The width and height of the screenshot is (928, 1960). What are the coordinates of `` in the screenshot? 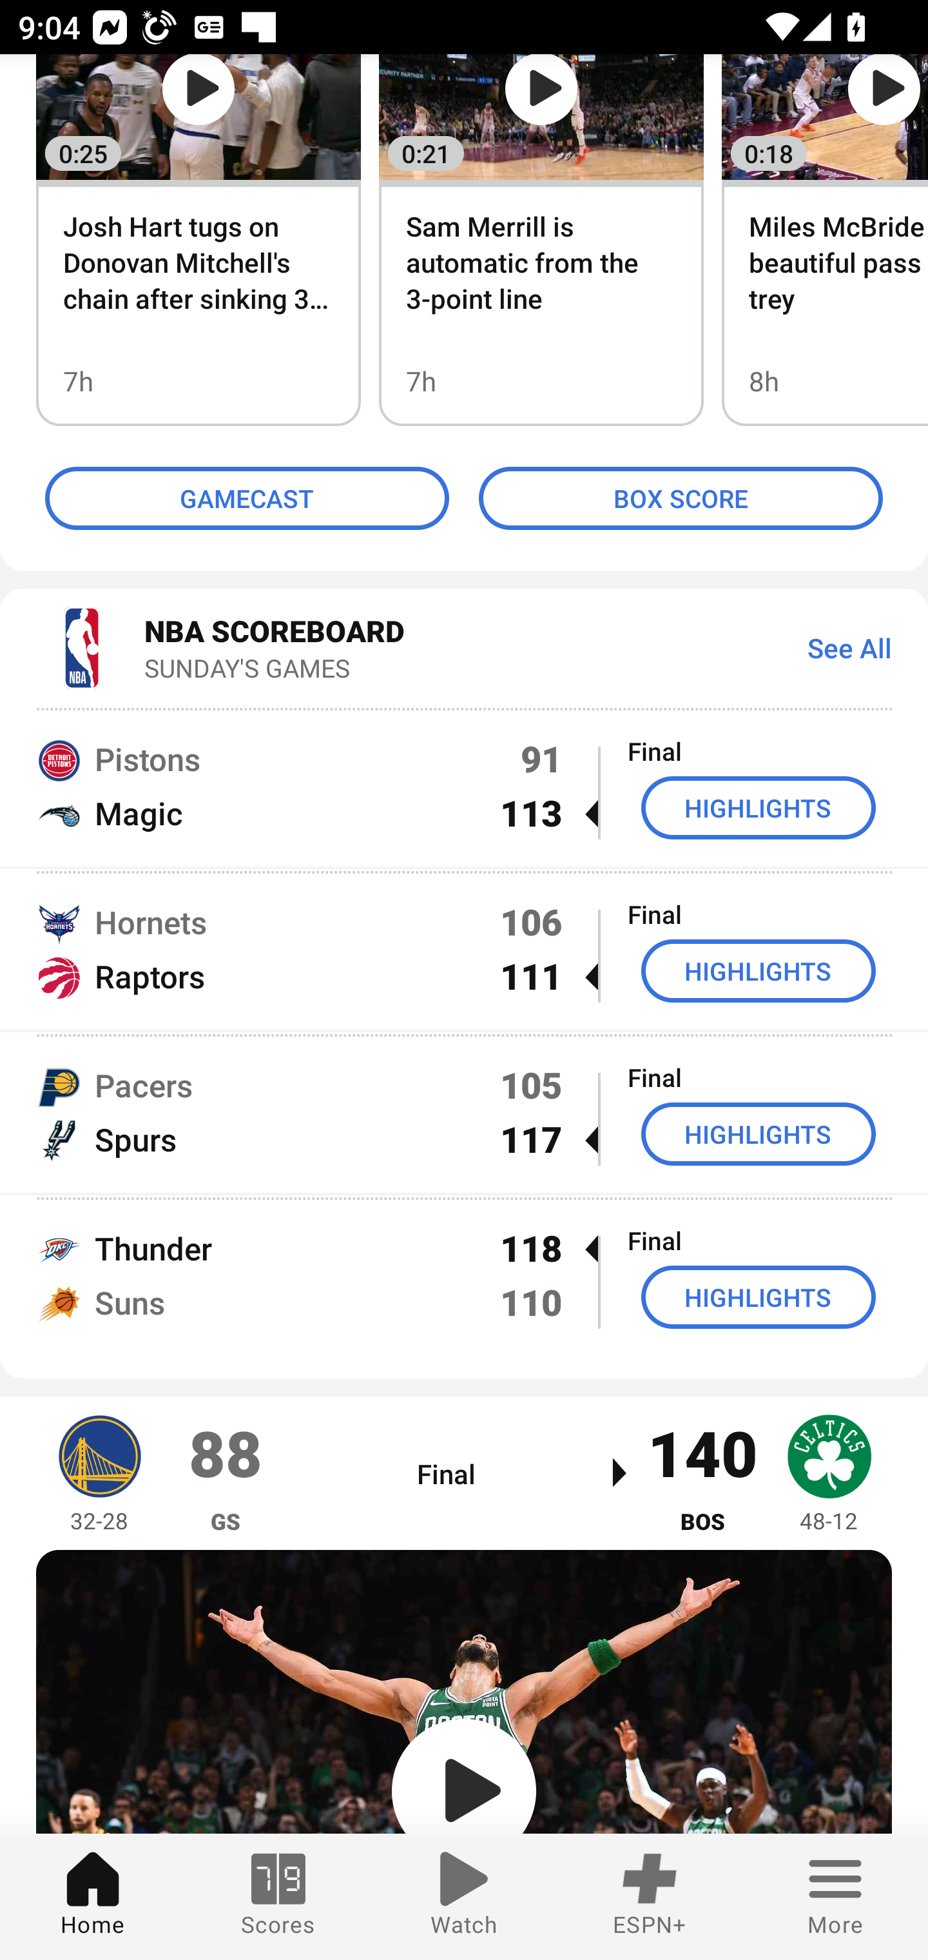 It's located at (464, 1692).